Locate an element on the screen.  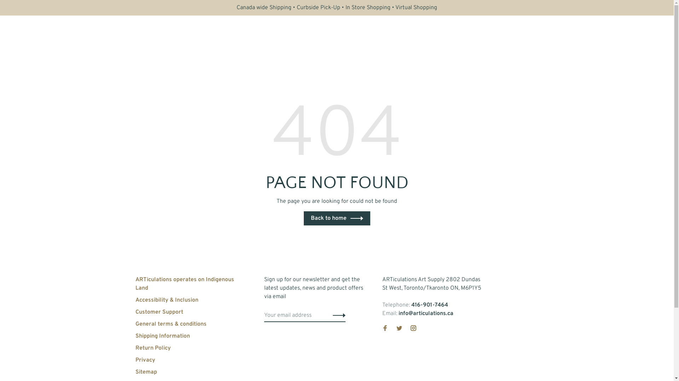
Back to home is located at coordinates (337, 218).